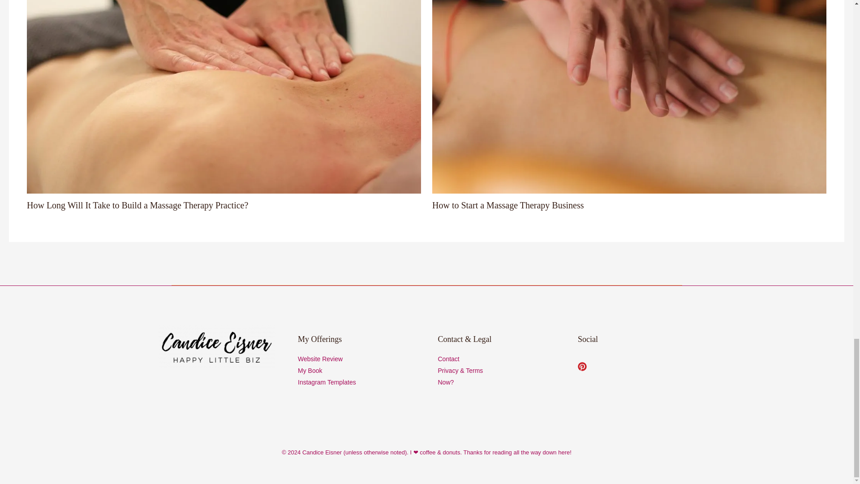 The image size is (860, 484). Describe the element at coordinates (310, 370) in the screenshot. I see `My Book` at that location.